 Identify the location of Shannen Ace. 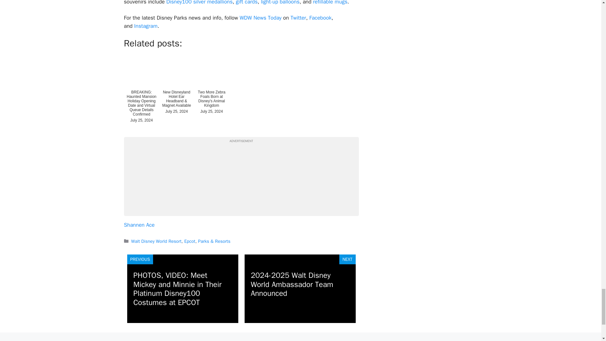
(139, 114).